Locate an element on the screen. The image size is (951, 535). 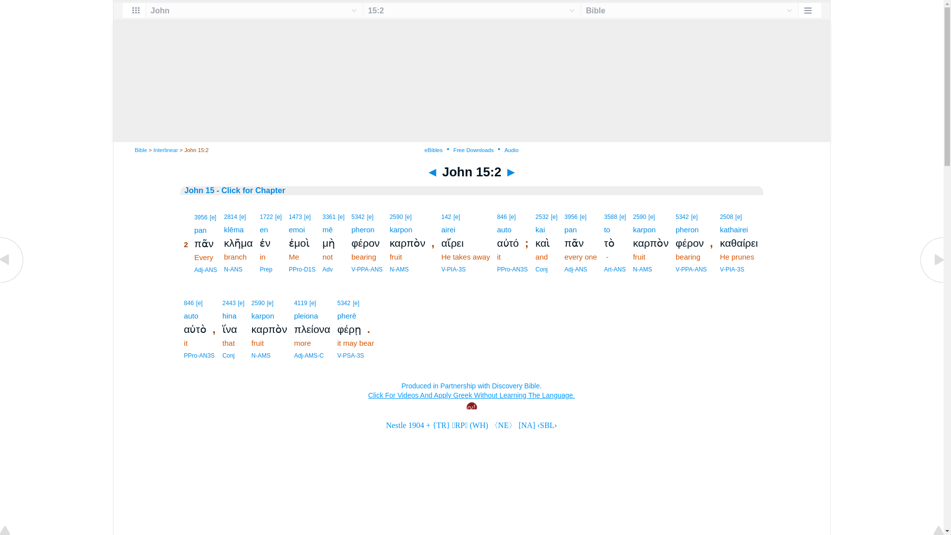
Englishman's Greek Concordance is located at coordinates (307, 216).